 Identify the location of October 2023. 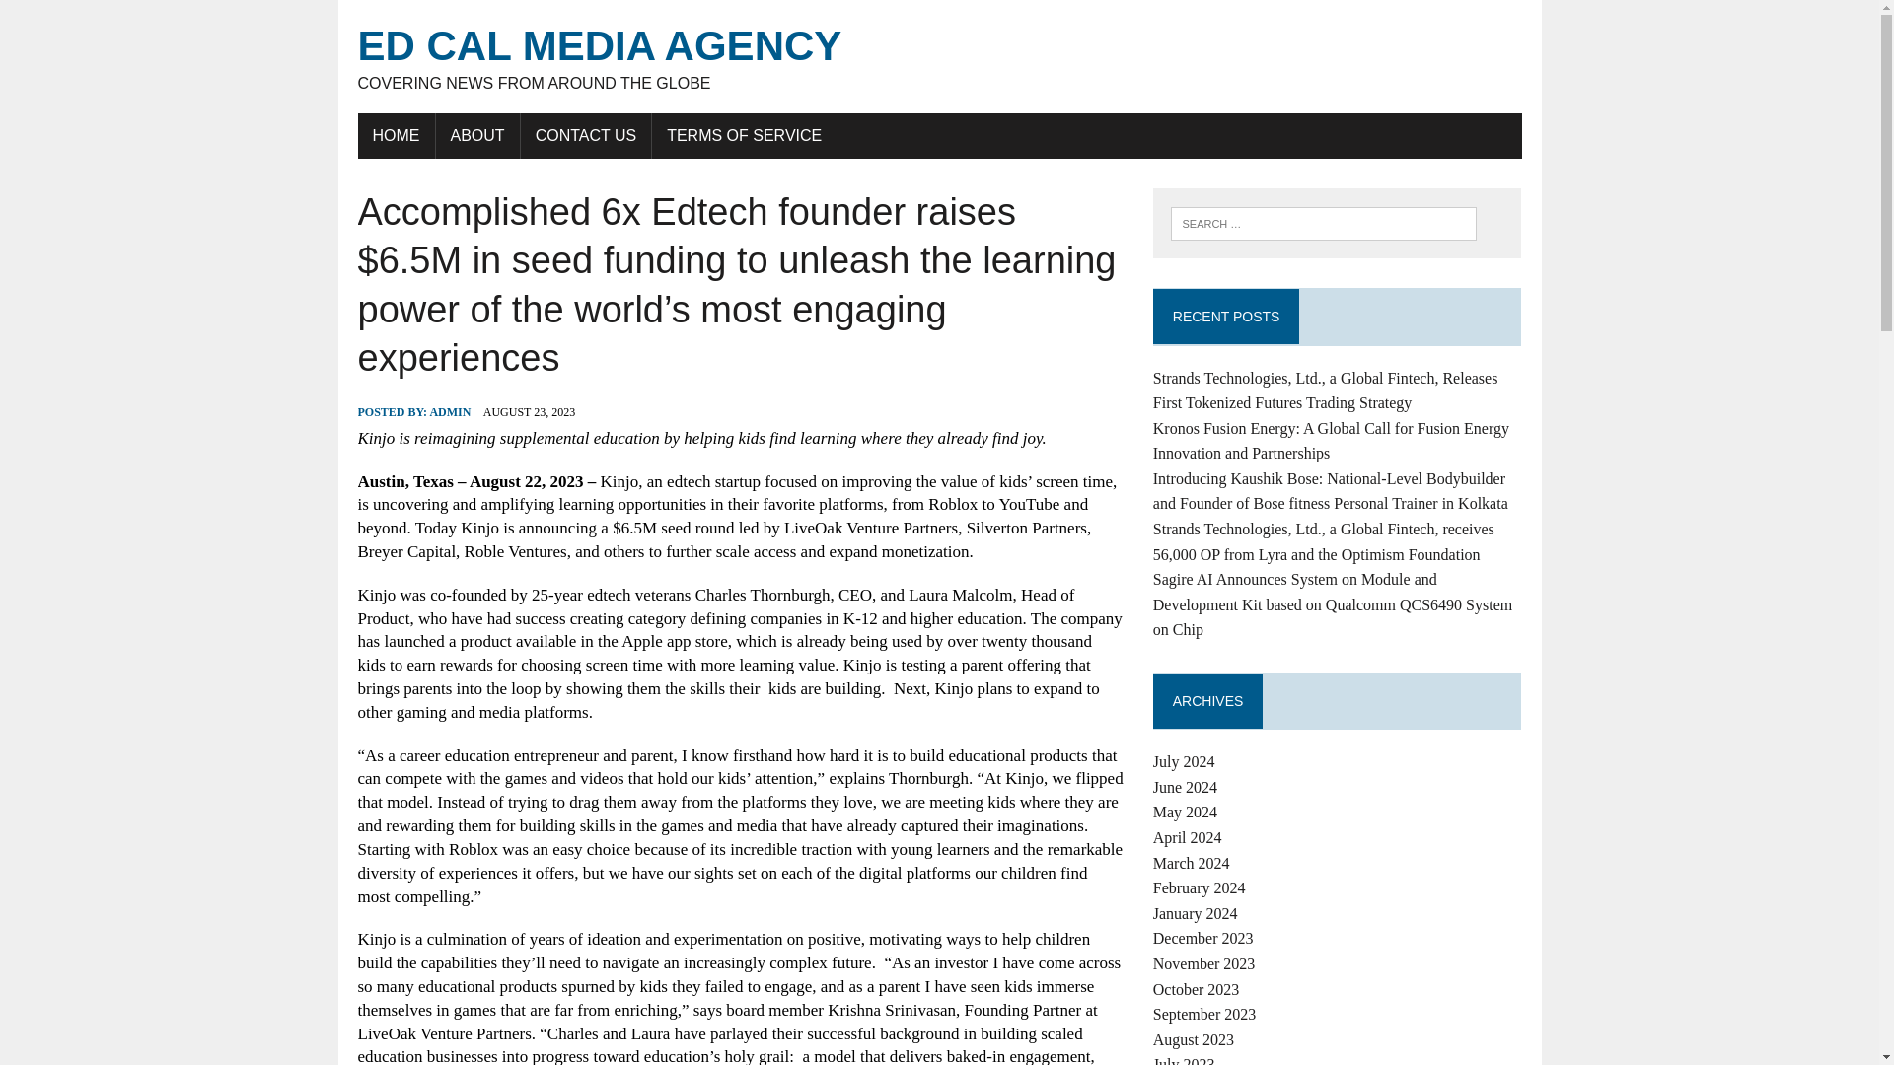
(1197, 988).